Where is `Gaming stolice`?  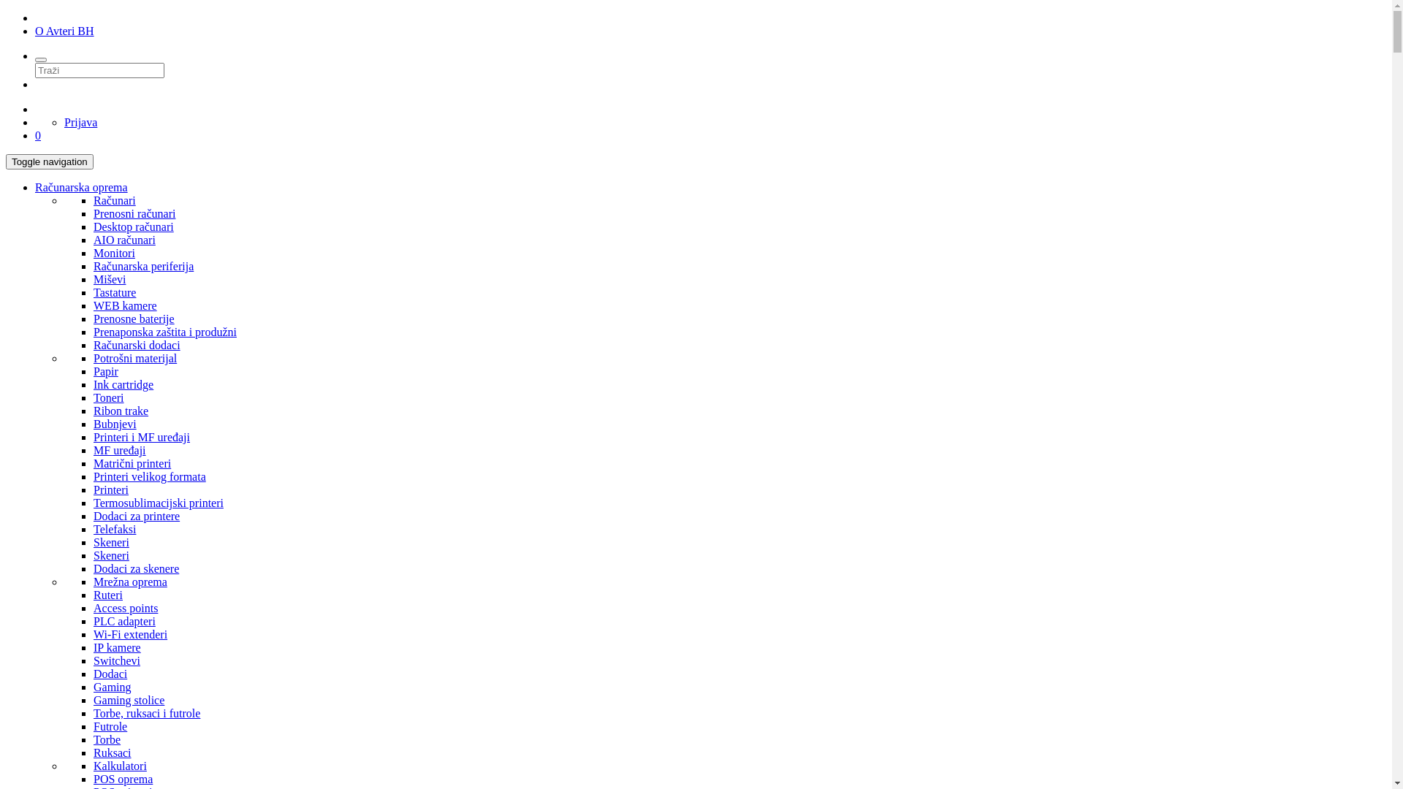
Gaming stolice is located at coordinates (129, 700).